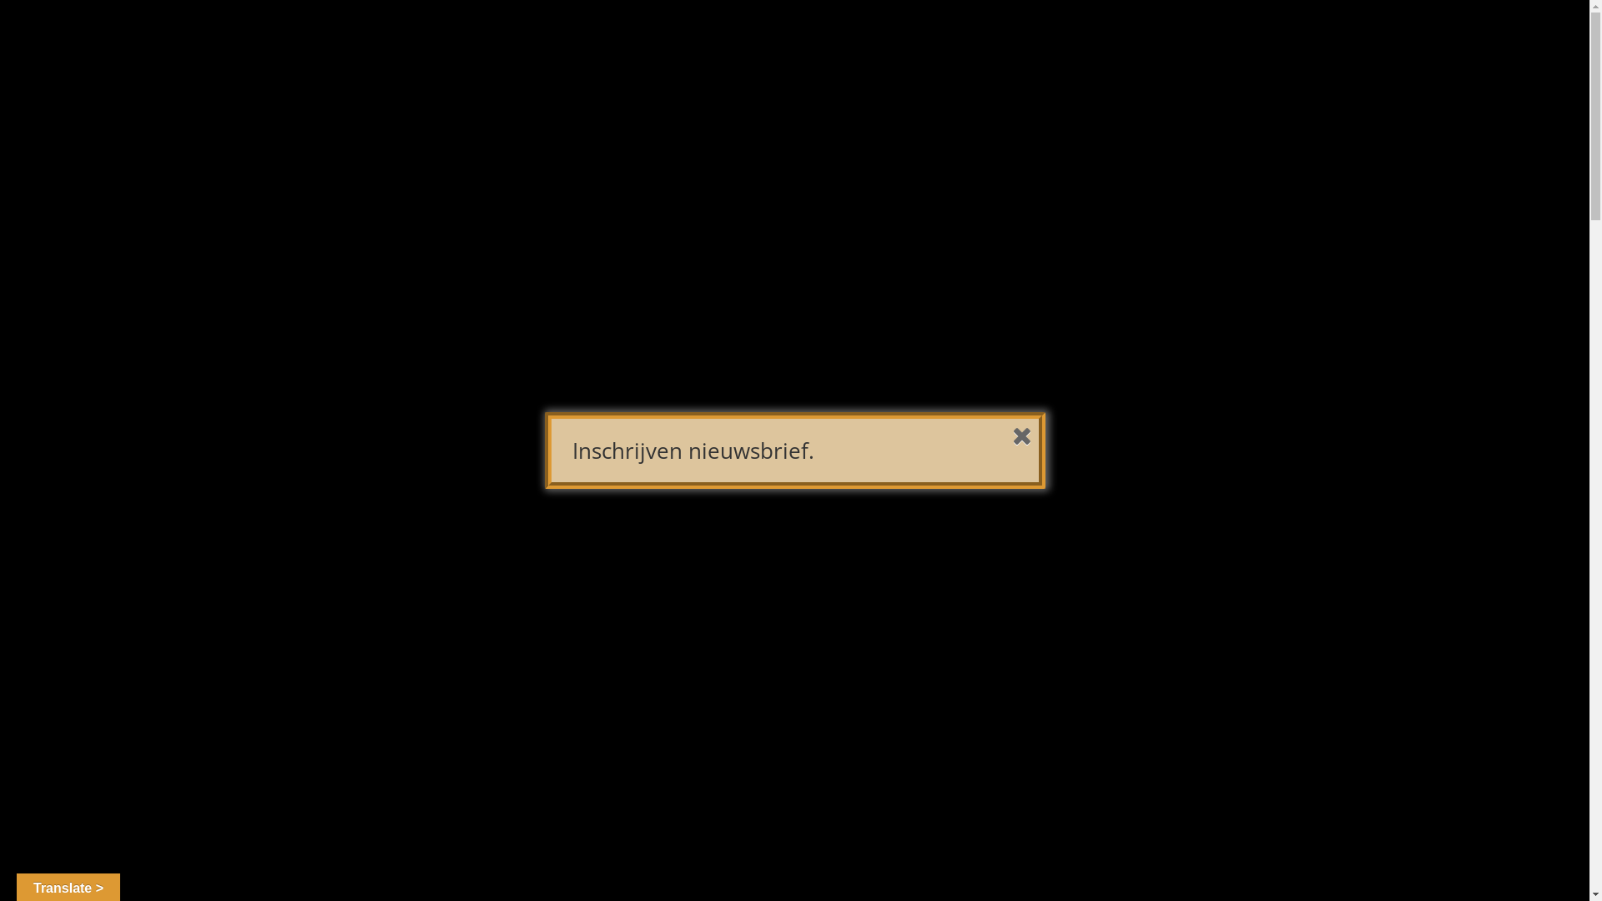 This screenshot has height=901, width=1602. I want to click on 0 comments, so click(705, 140).